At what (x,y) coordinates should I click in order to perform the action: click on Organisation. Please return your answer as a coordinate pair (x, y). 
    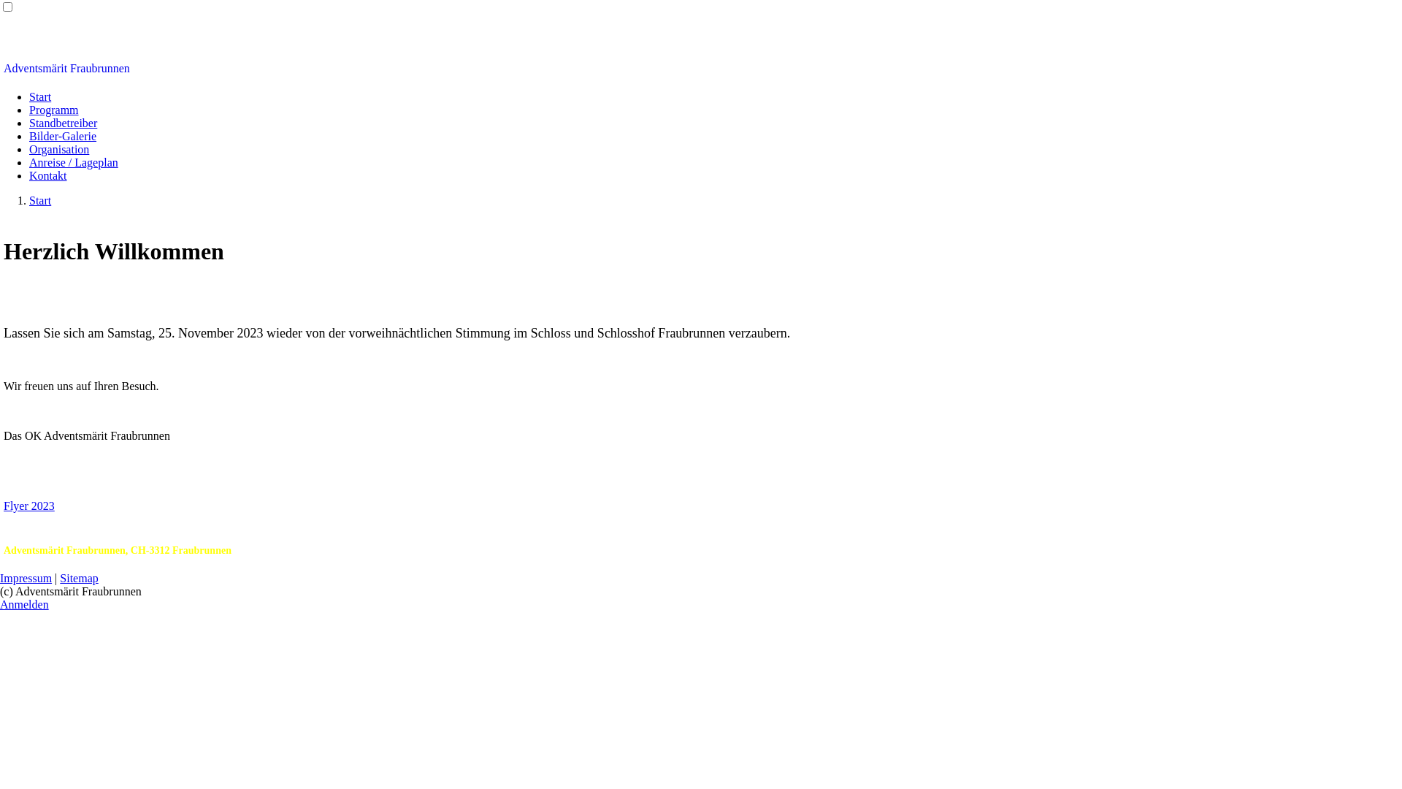
    Looking at the image, I should click on (59, 149).